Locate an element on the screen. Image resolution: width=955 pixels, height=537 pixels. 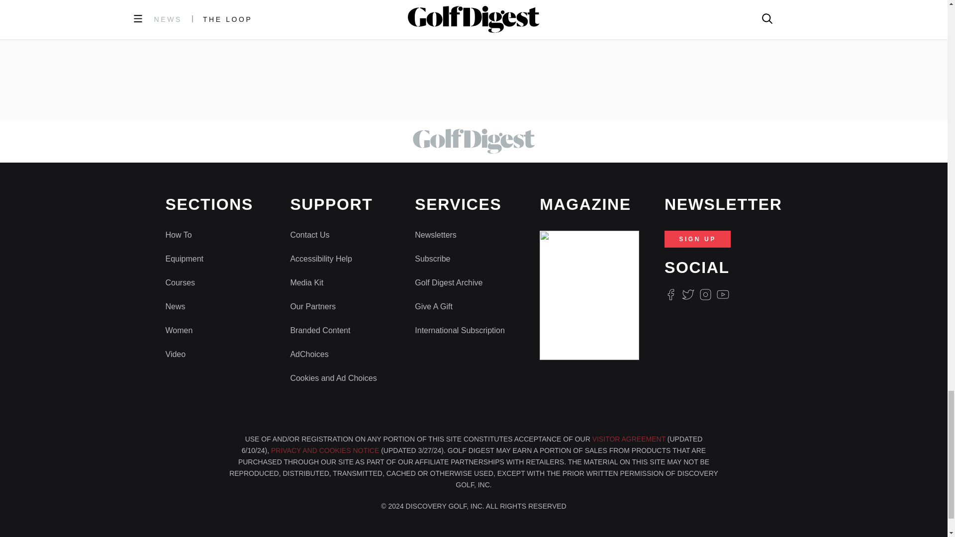
Twitter Logo is located at coordinates (687, 294).